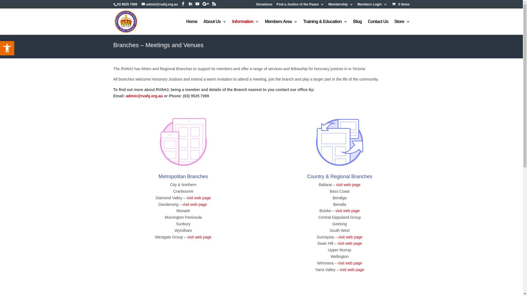 Image resolution: width=527 pixels, height=296 pixels. I want to click on visit web page, so click(347, 211).